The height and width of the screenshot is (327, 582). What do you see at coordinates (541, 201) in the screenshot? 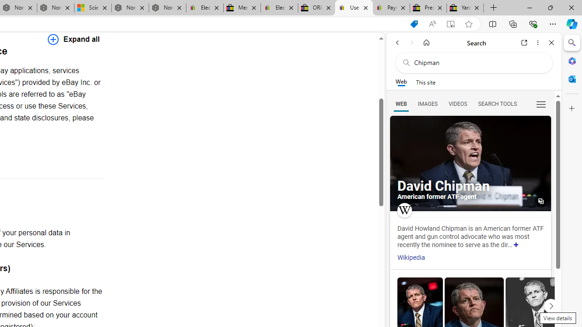
I see `All images` at bounding box center [541, 201].